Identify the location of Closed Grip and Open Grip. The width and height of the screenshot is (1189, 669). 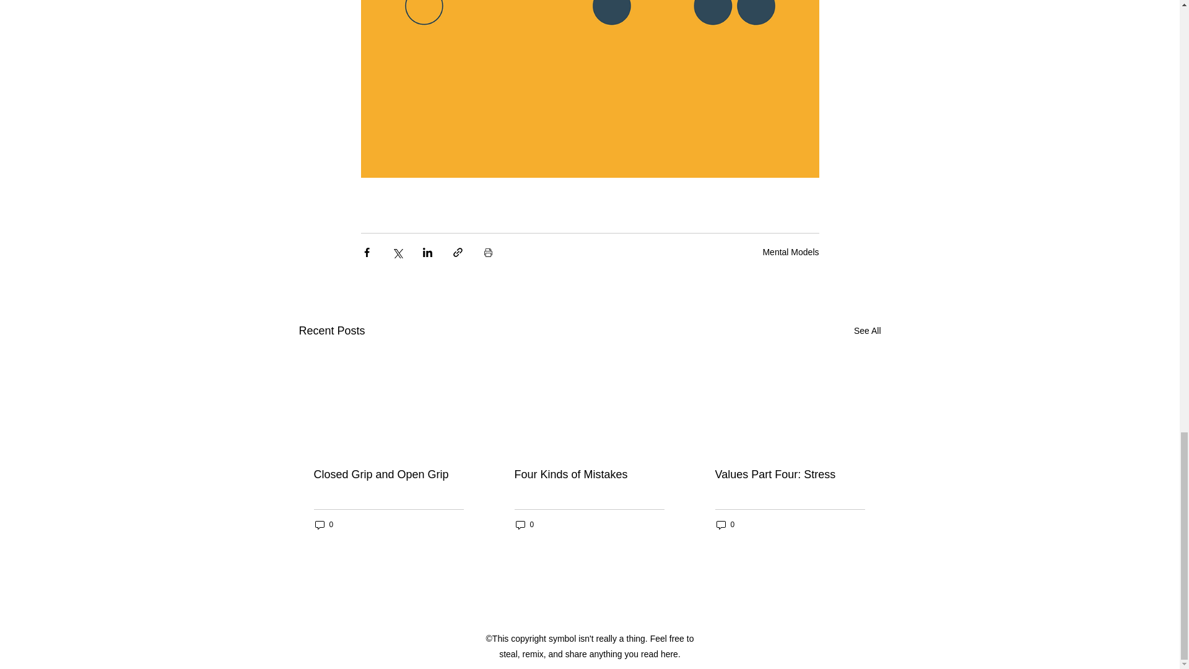
(388, 474).